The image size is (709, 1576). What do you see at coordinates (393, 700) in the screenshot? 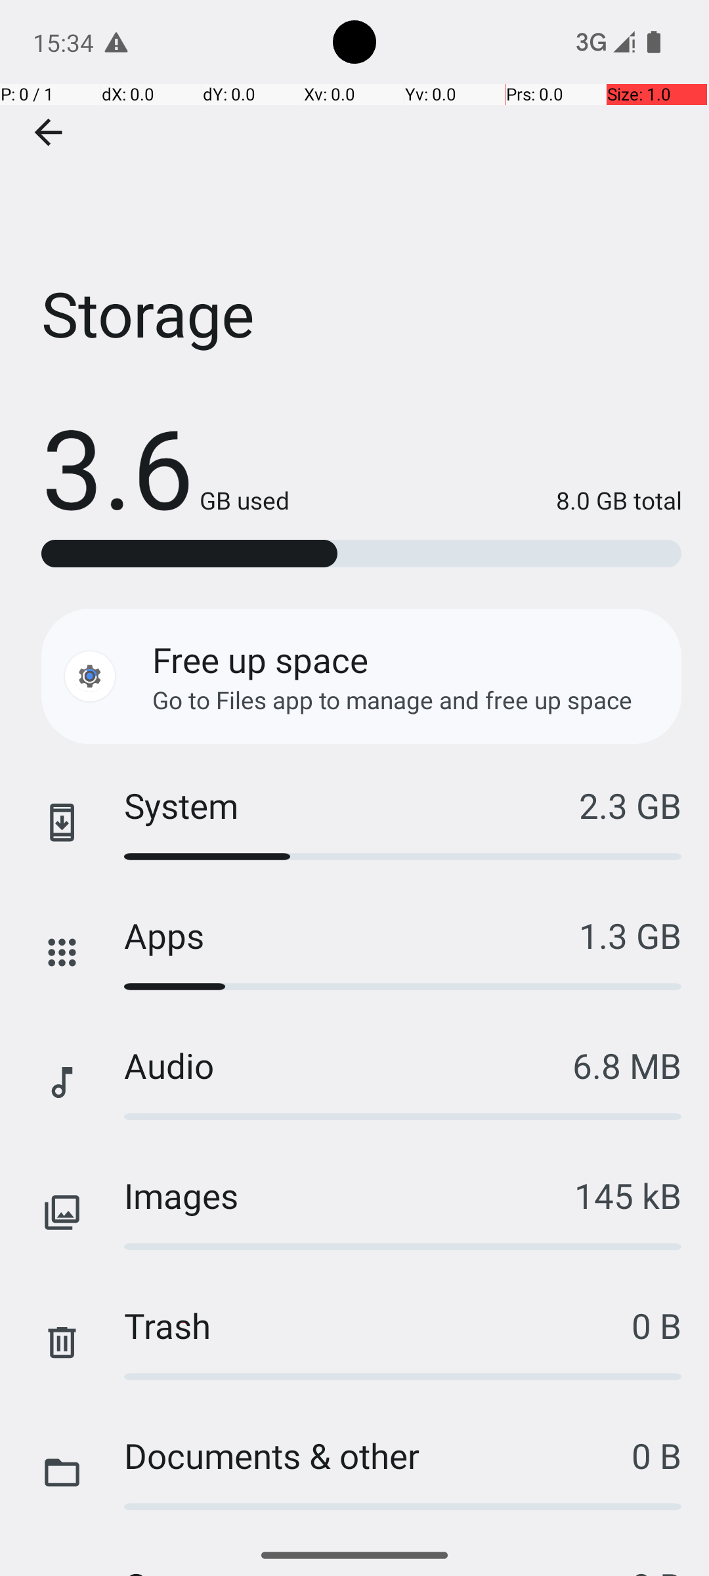
I see `Go to Files app to manage and free up space` at bounding box center [393, 700].